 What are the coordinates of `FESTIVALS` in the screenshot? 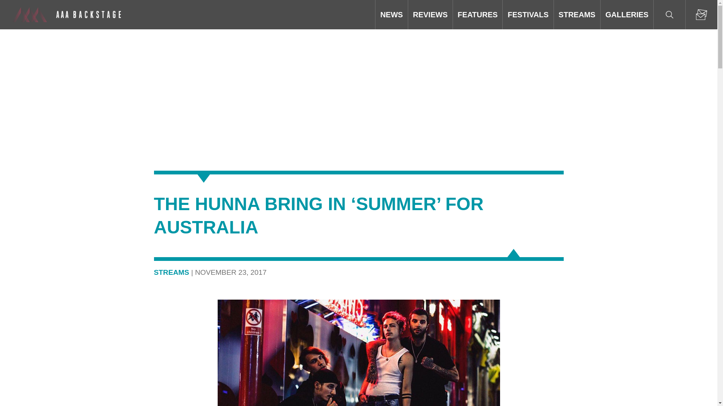 It's located at (528, 14).